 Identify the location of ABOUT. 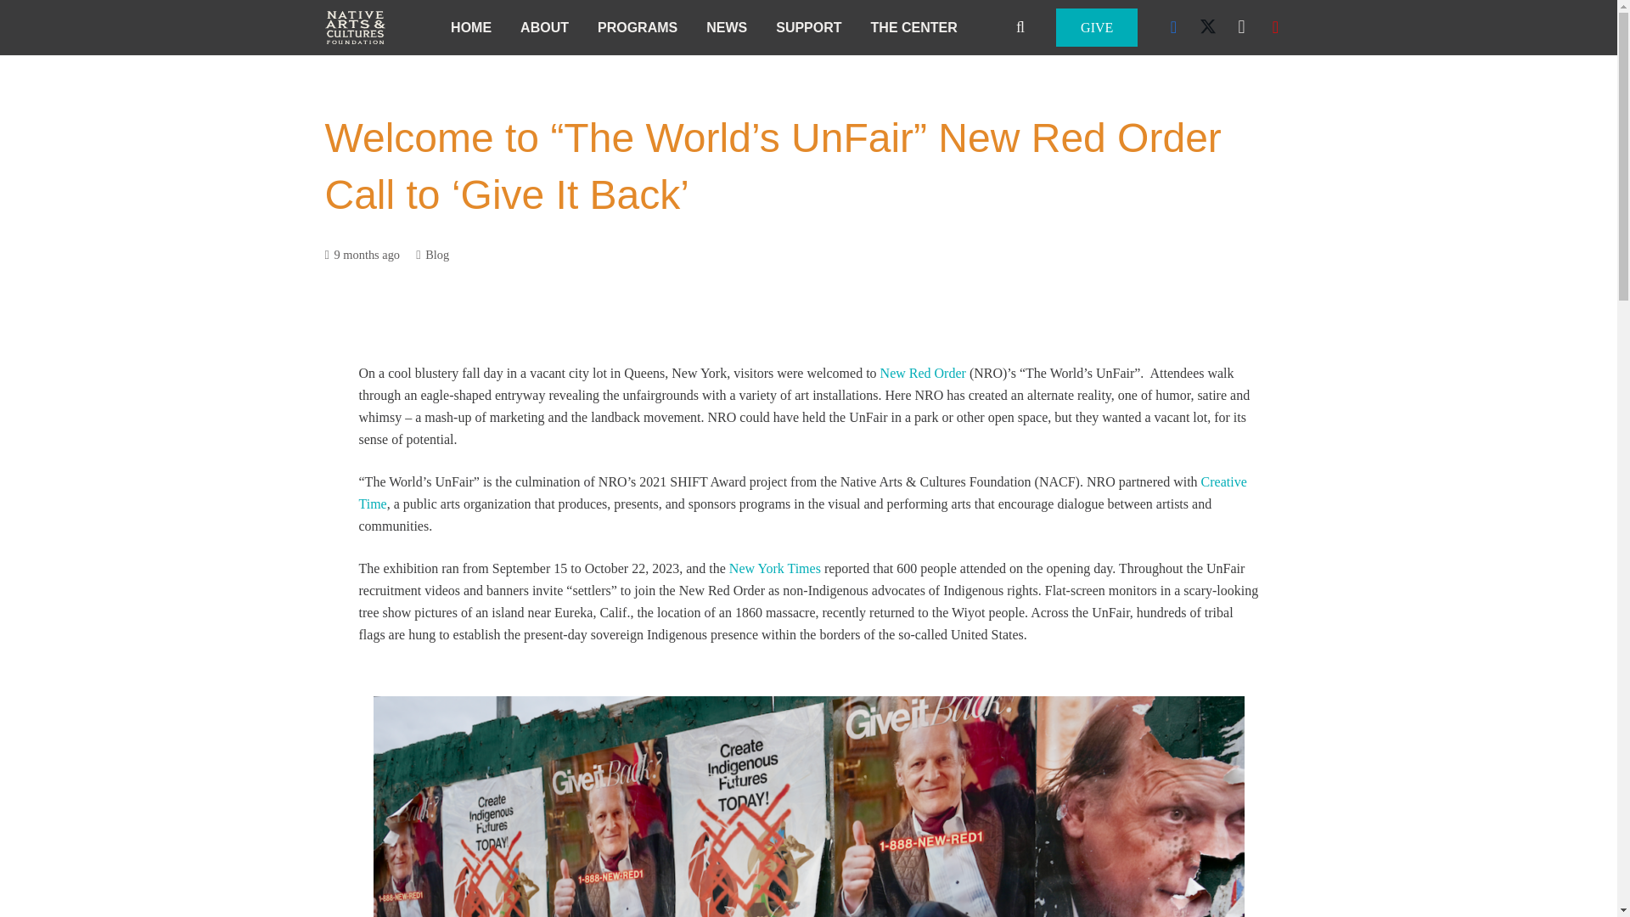
(544, 27).